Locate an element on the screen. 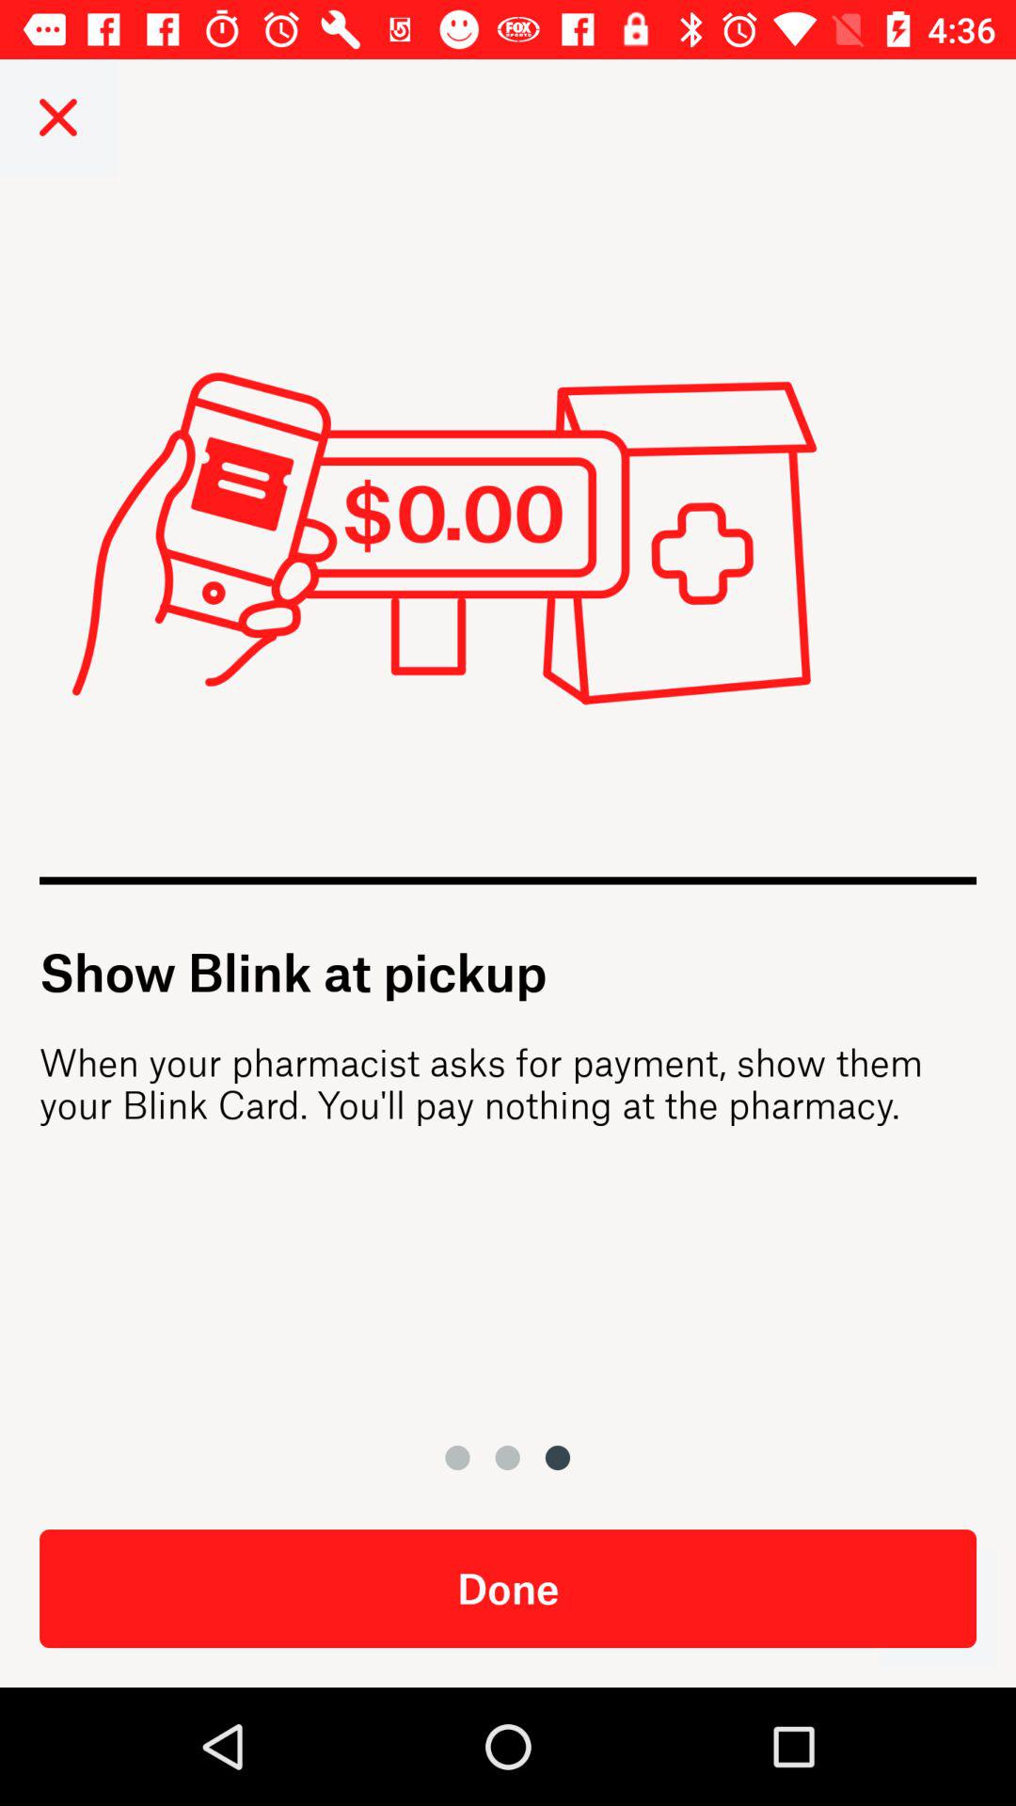 This screenshot has width=1016, height=1806. choose item below the when your pharmacist is located at coordinates (937, 1608).